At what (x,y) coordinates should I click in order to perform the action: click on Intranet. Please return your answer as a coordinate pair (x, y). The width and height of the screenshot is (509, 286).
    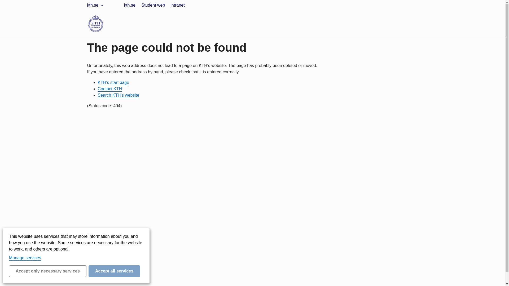
    Looking at the image, I should click on (105, 30).